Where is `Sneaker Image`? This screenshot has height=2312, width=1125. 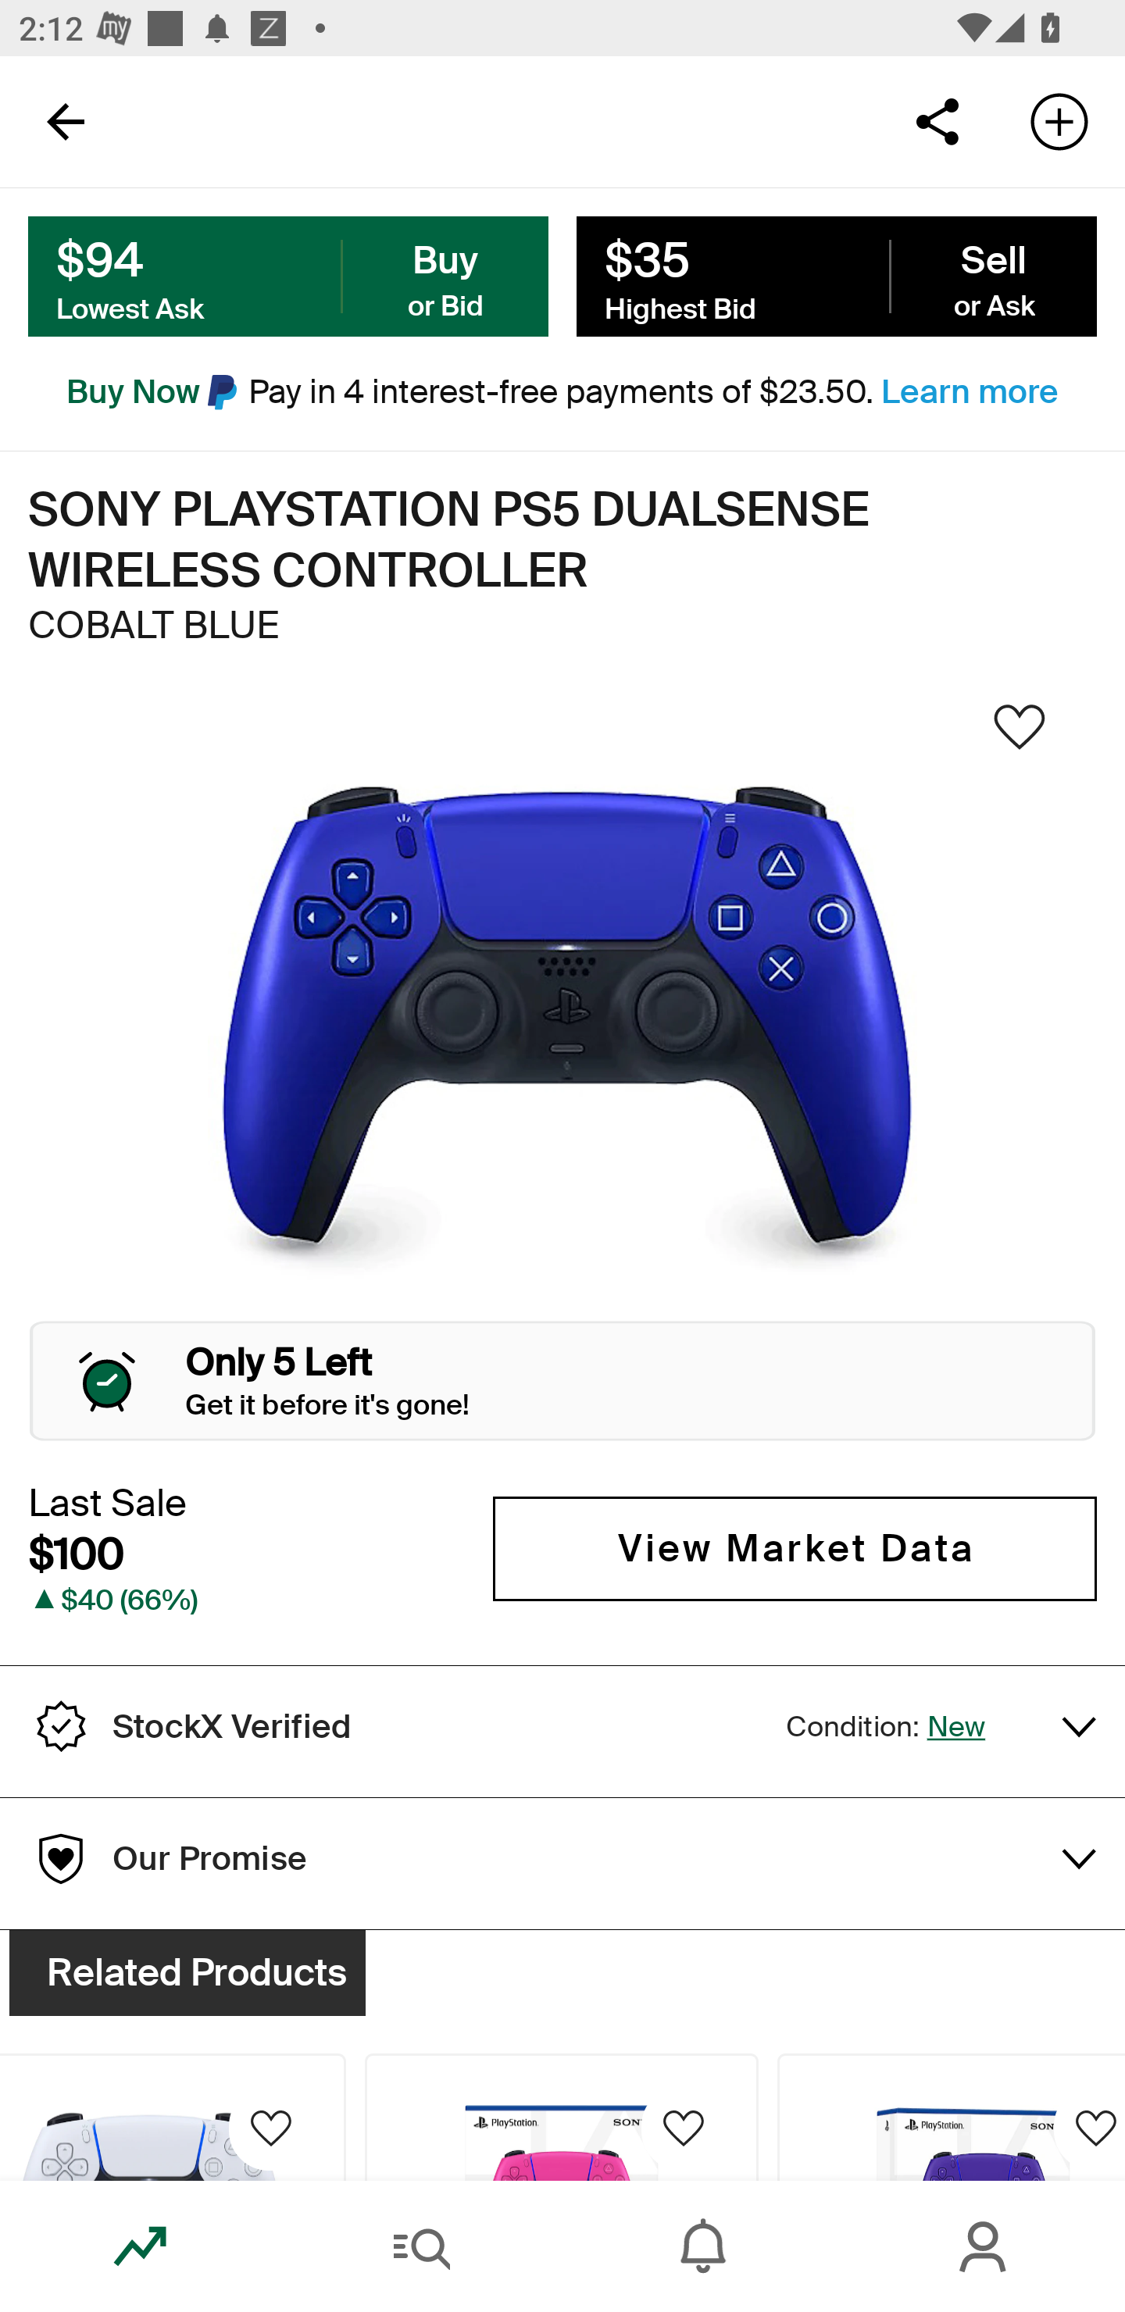
Sneaker Image is located at coordinates (562, 1029).